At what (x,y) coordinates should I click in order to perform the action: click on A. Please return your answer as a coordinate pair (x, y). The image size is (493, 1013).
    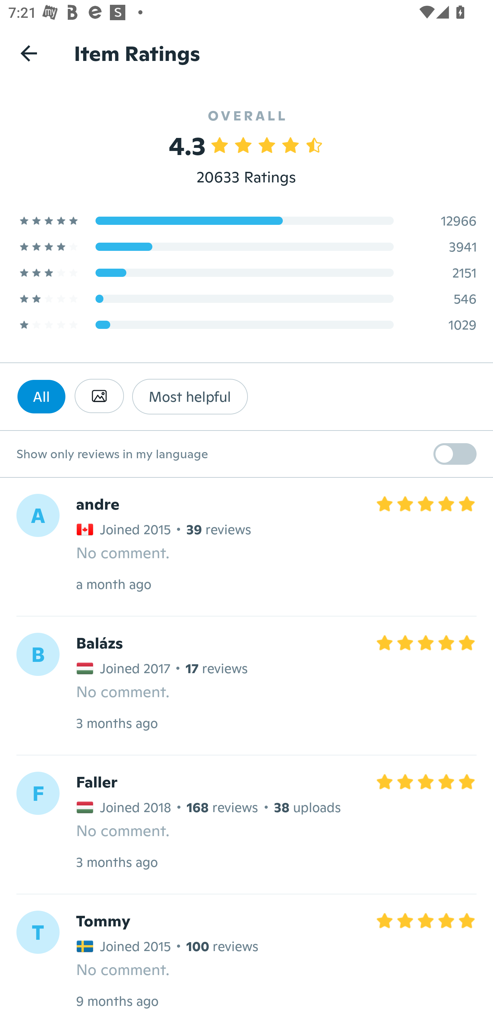
    Looking at the image, I should click on (38, 515).